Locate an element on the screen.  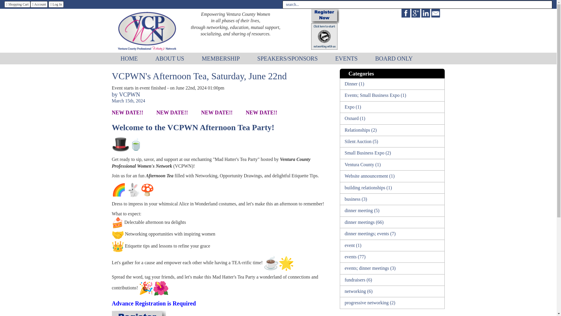
MEMBERSHIP is located at coordinates (221, 59).